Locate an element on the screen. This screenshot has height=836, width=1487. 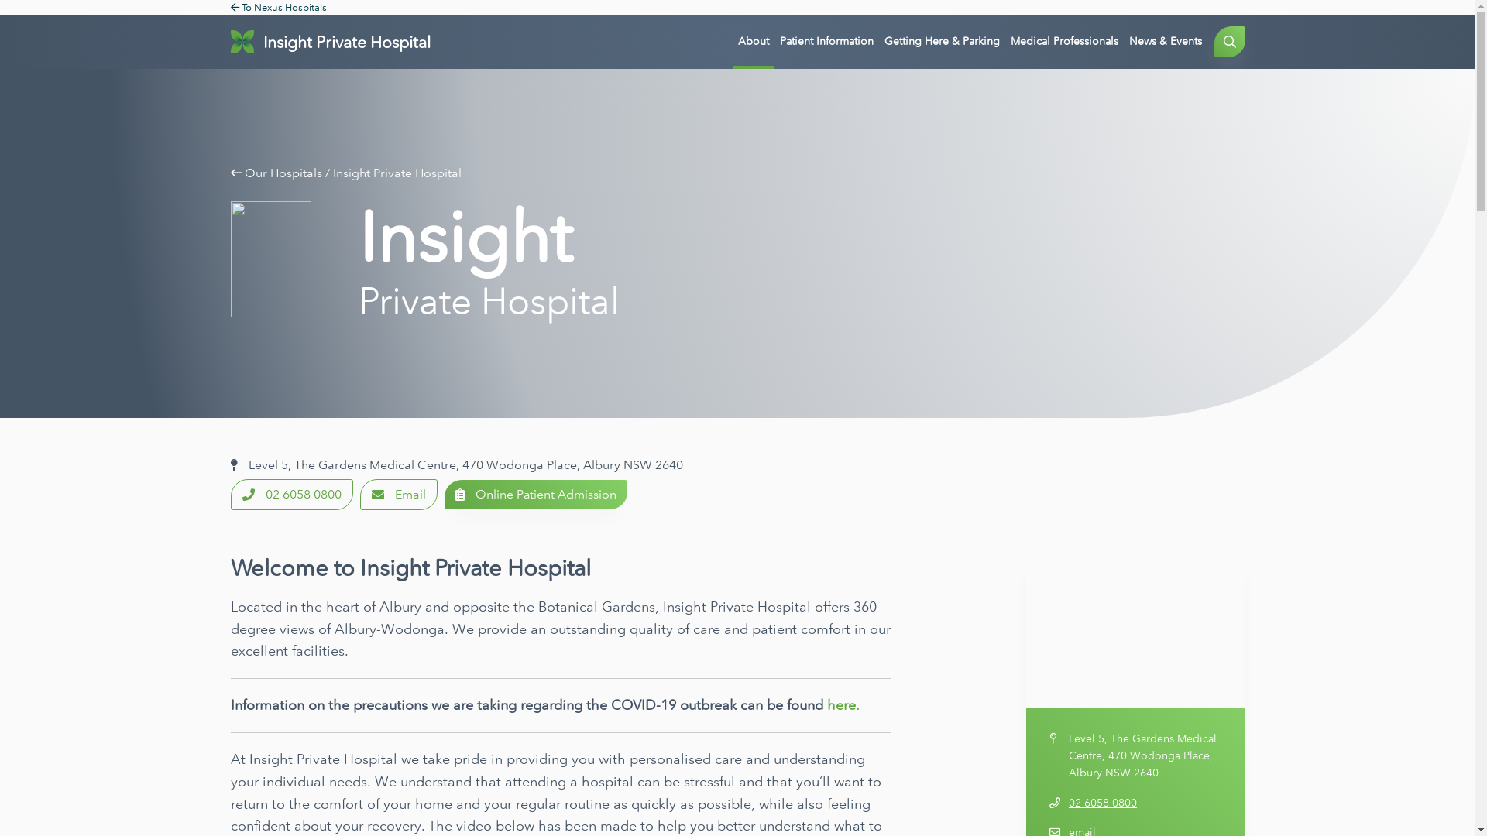
To Nexus Hospitals is located at coordinates (279, 8).